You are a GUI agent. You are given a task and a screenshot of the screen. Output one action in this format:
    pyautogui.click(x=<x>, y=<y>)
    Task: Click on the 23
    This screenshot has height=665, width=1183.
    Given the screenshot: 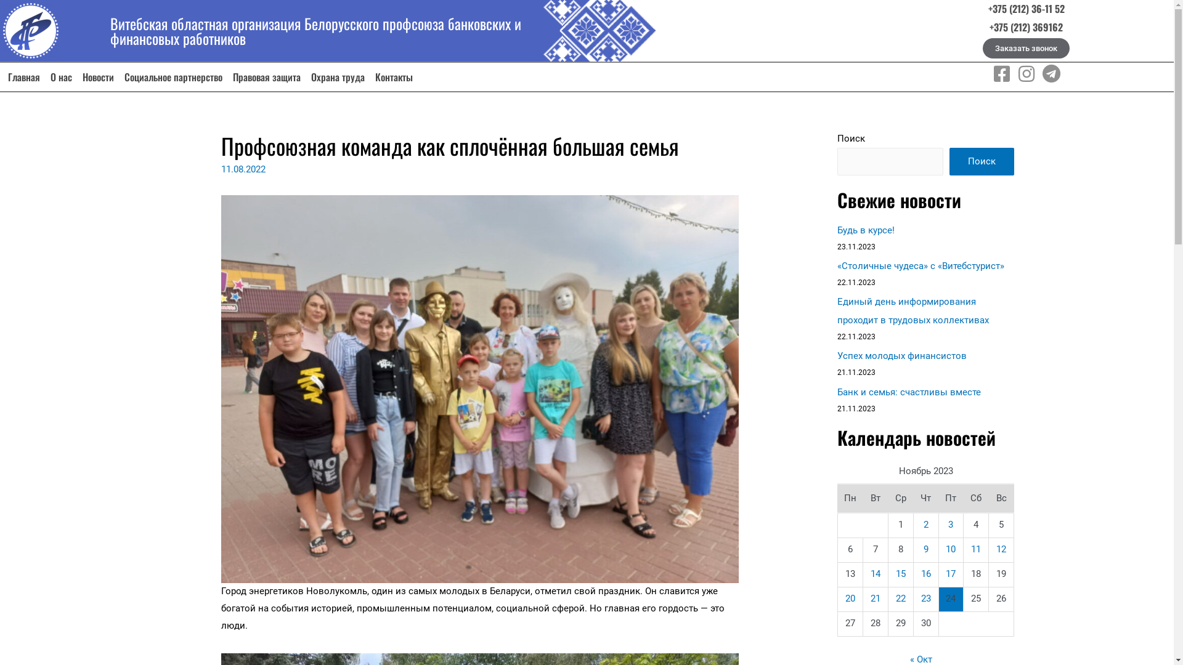 What is the action you would take?
    pyautogui.click(x=926, y=598)
    